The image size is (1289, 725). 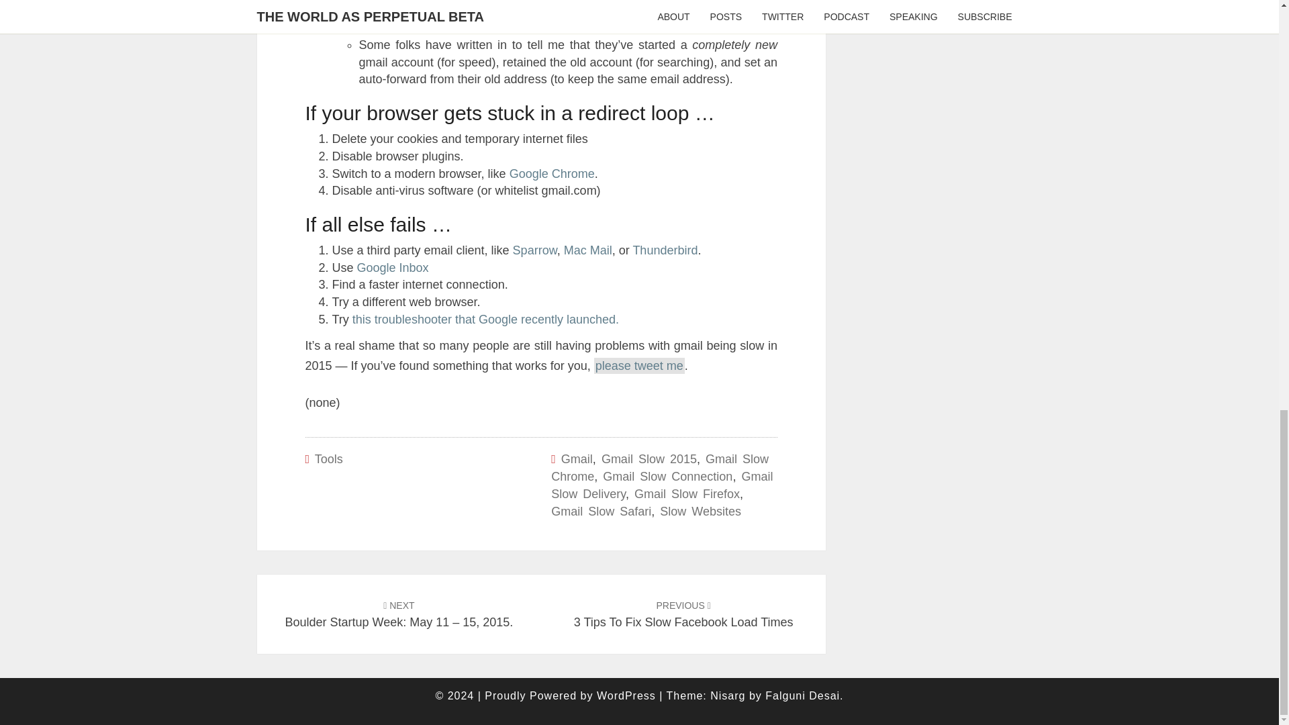 What do you see at coordinates (649, 459) in the screenshot?
I see `Sparrow` at bounding box center [649, 459].